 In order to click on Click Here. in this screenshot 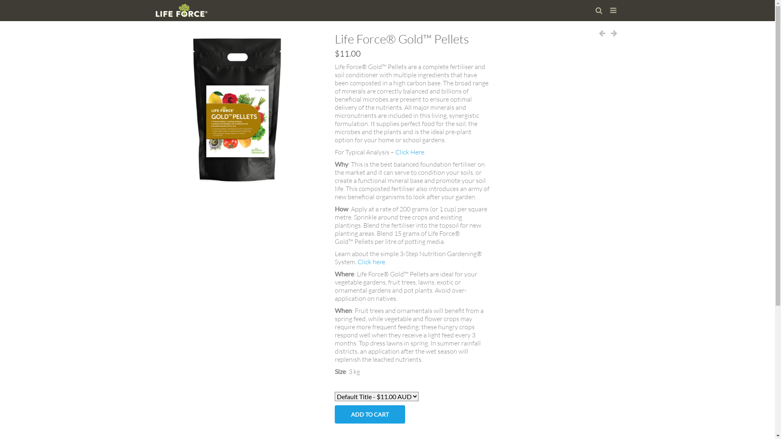, I will do `click(410, 152)`.